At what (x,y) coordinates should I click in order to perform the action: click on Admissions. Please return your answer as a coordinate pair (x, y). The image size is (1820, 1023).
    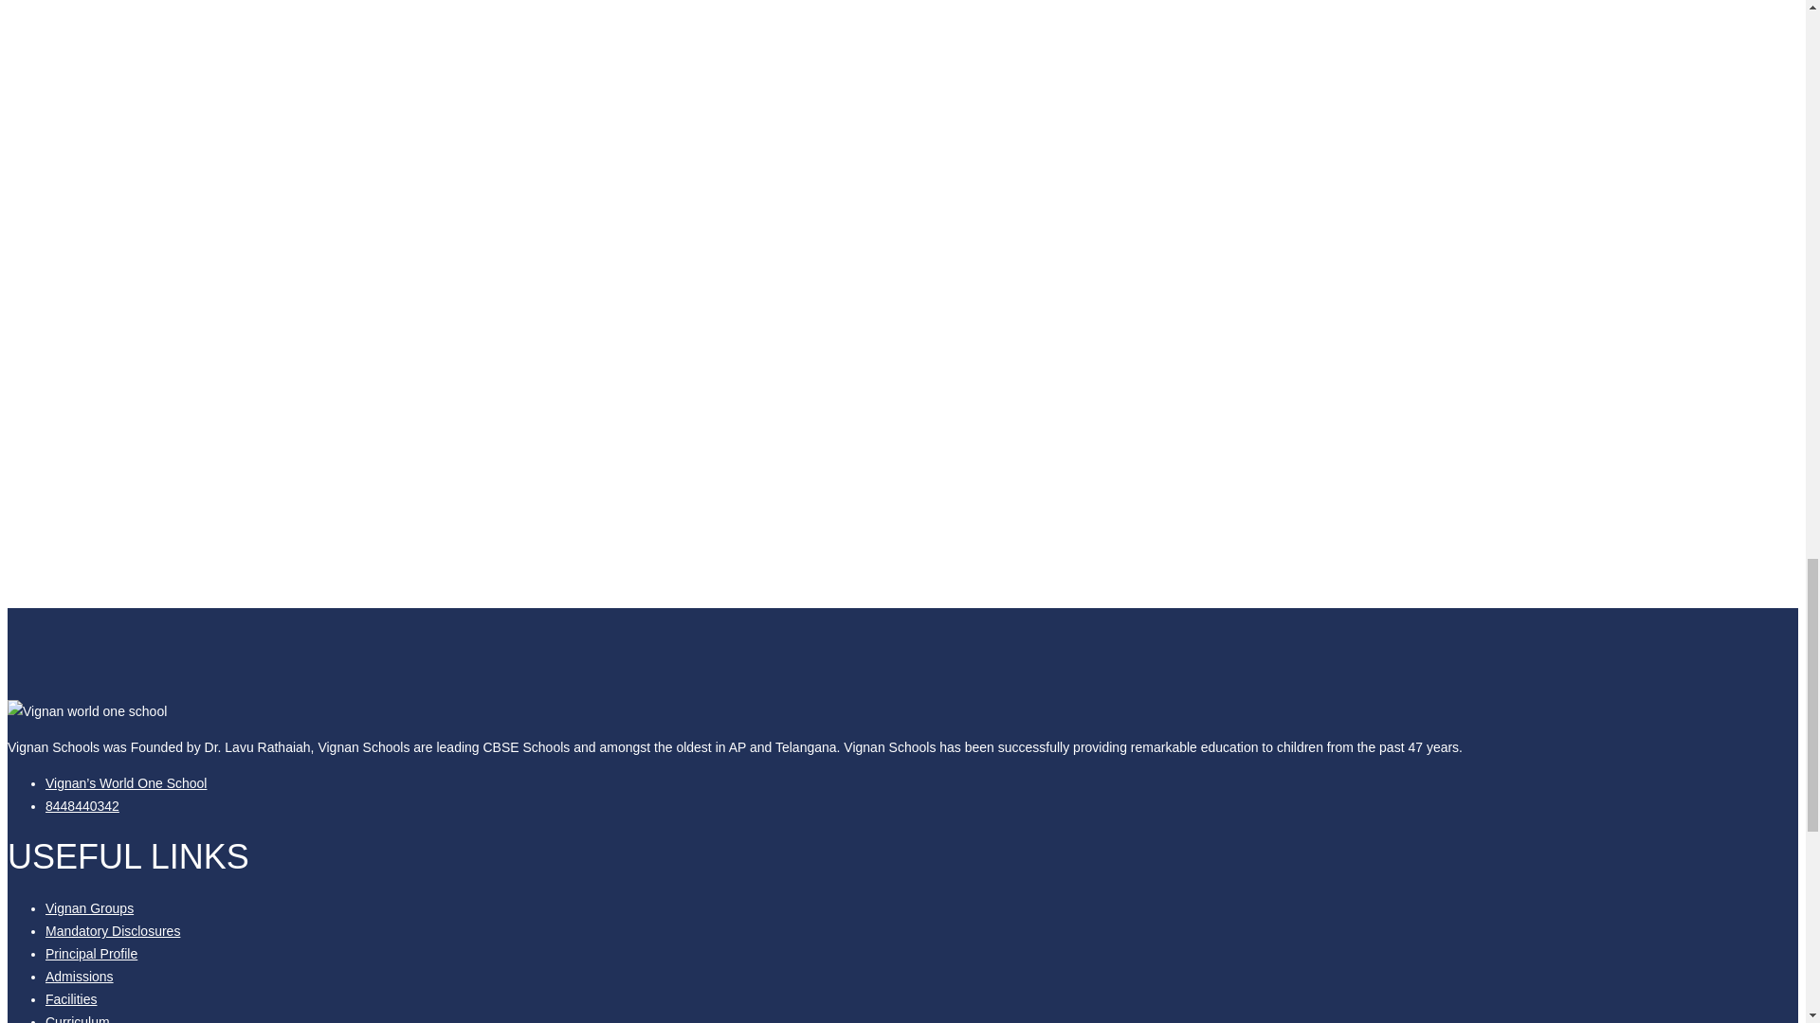
    Looking at the image, I should click on (80, 976).